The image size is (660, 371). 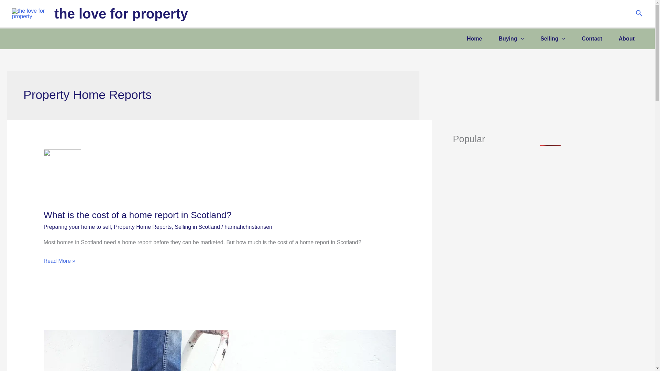 What do you see at coordinates (627, 38) in the screenshot?
I see `About` at bounding box center [627, 38].